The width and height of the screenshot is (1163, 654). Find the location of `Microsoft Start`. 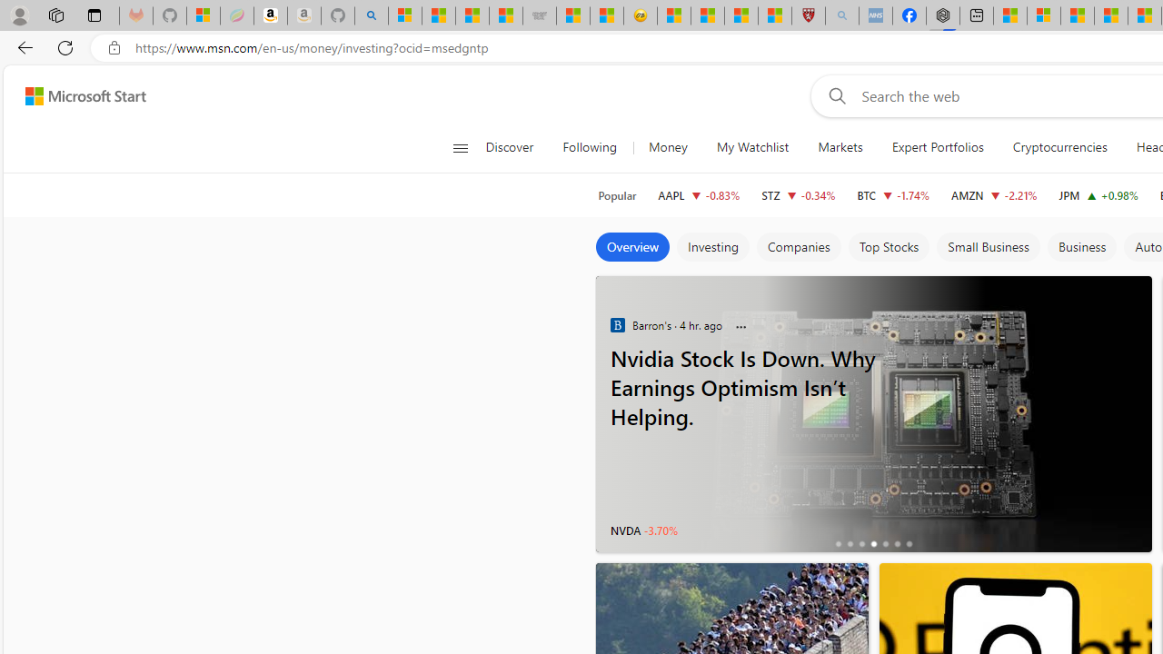

Microsoft Start is located at coordinates (85, 95).